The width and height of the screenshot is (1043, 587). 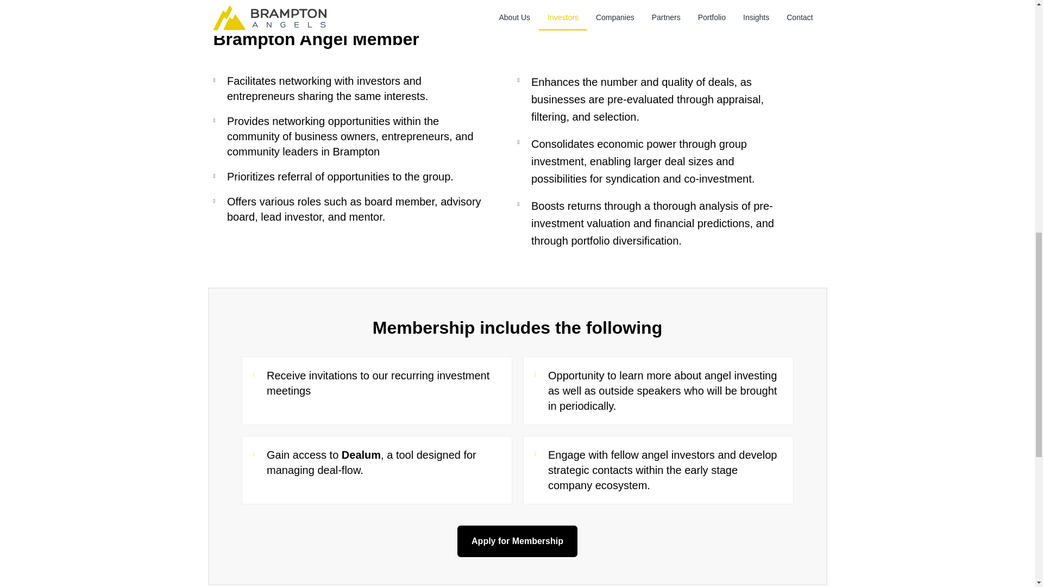 What do you see at coordinates (517, 541) in the screenshot?
I see `Apply for Membership` at bounding box center [517, 541].